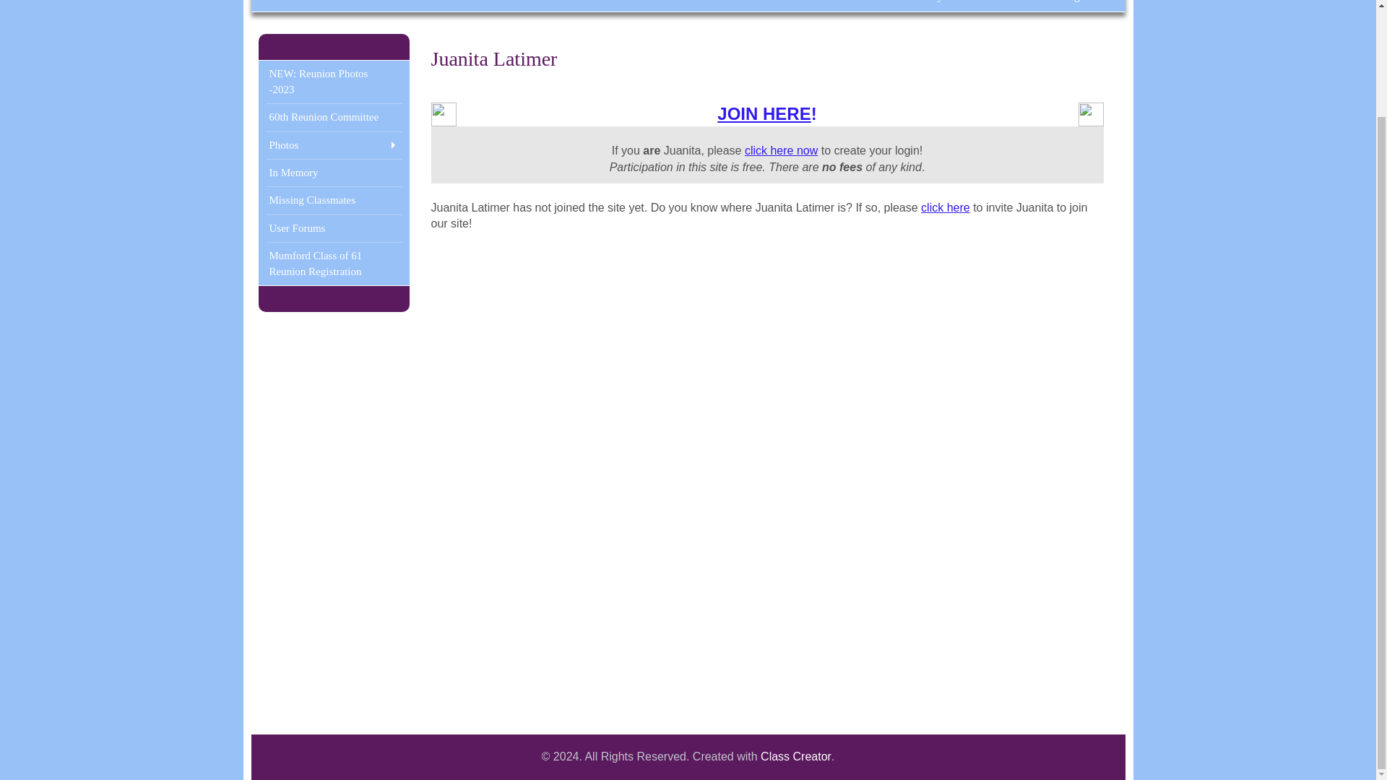 This screenshot has height=780, width=1387. I want to click on Mumford Today, so click(905, 6).